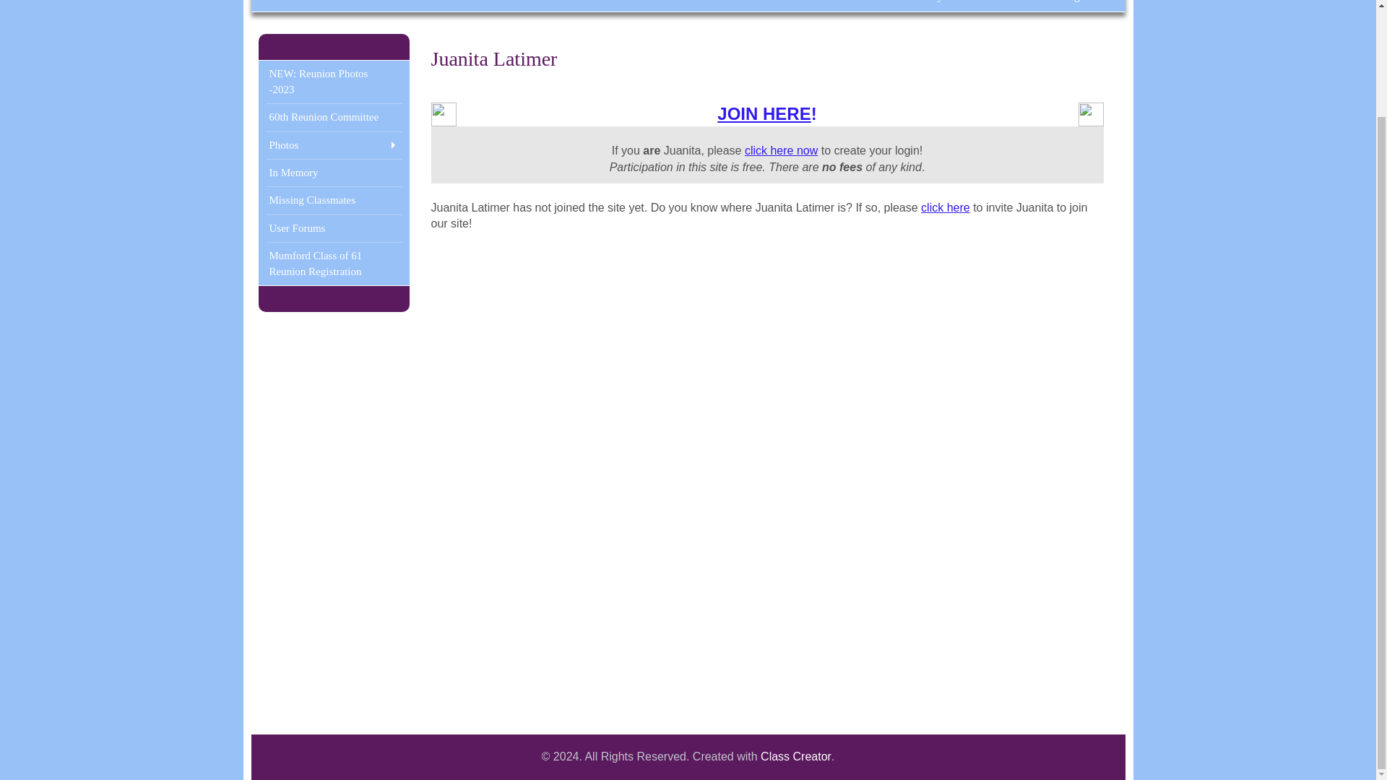 This screenshot has height=780, width=1387. I want to click on Mumford Today, so click(905, 6).